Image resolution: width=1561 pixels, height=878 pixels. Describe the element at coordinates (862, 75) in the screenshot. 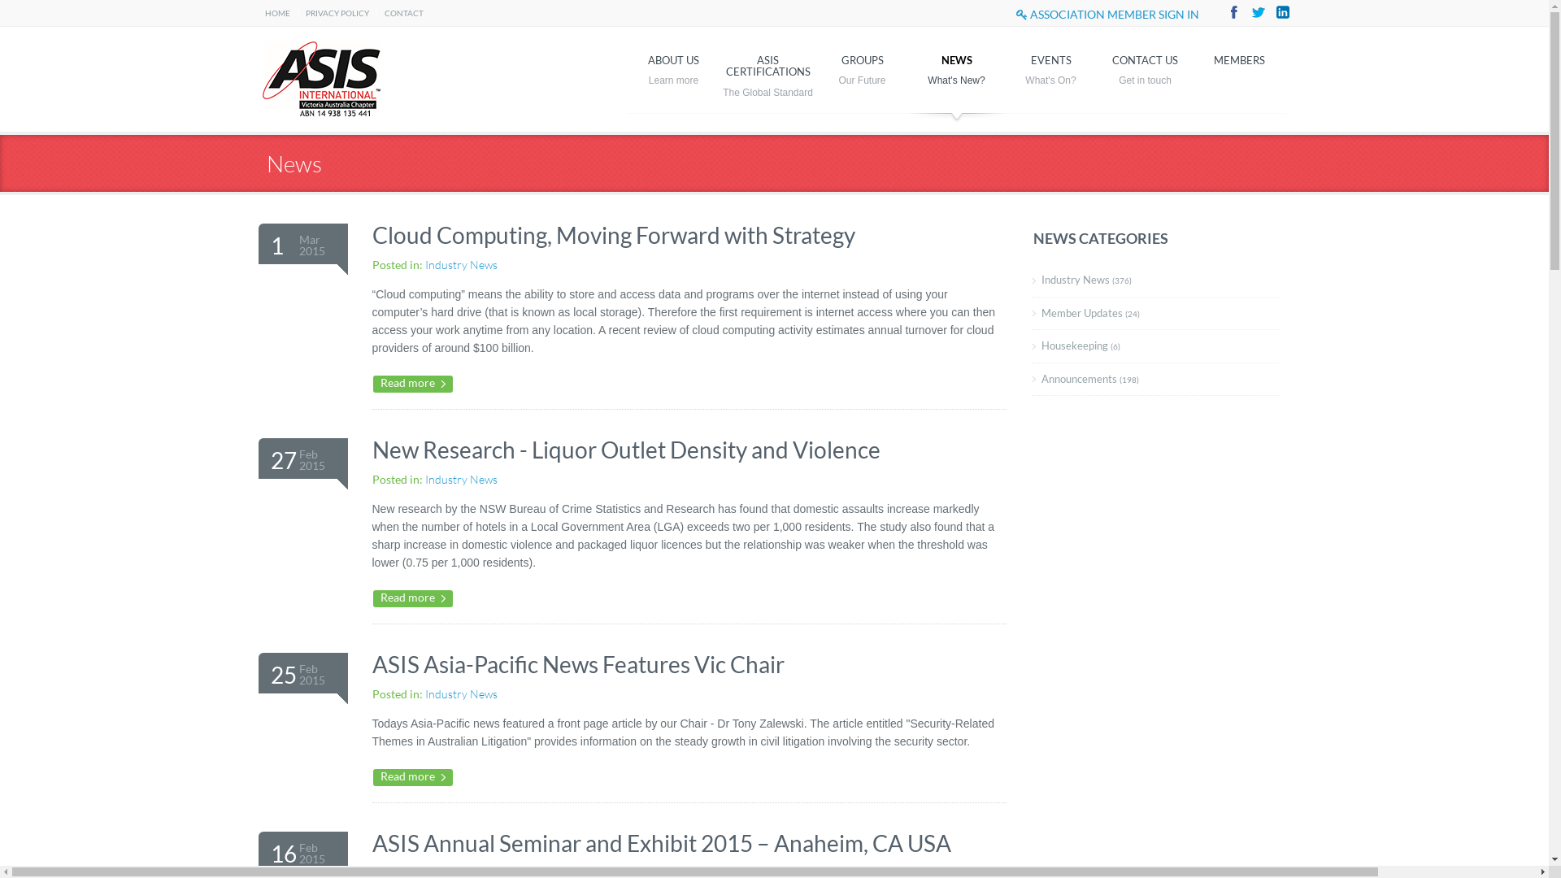

I see `GROUPS` at that location.